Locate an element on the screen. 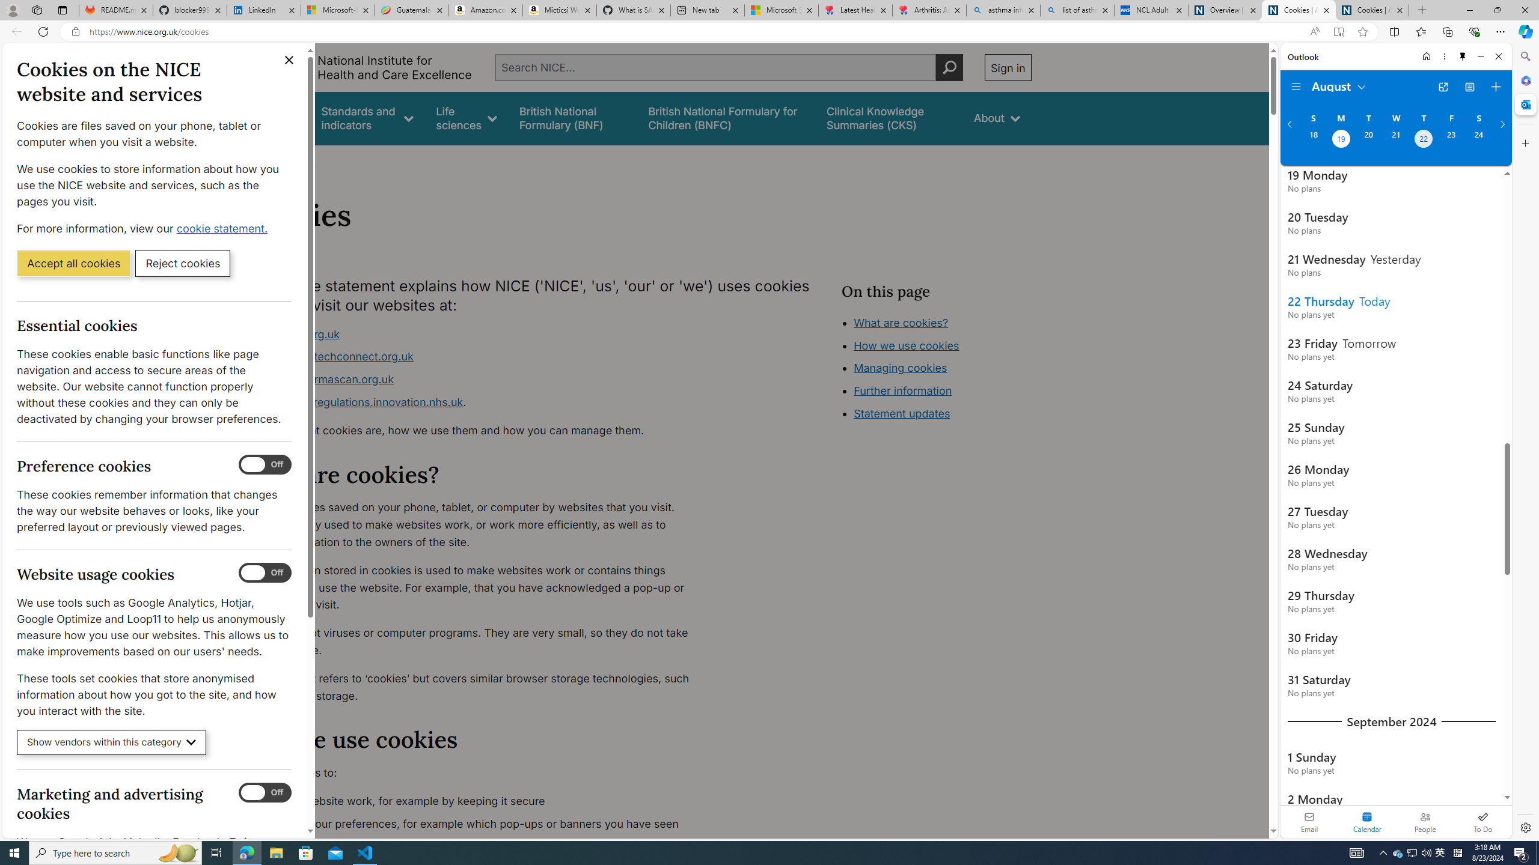 The image size is (1539, 865). Cookies | About | NICE is located at coordinates (1372, 10).